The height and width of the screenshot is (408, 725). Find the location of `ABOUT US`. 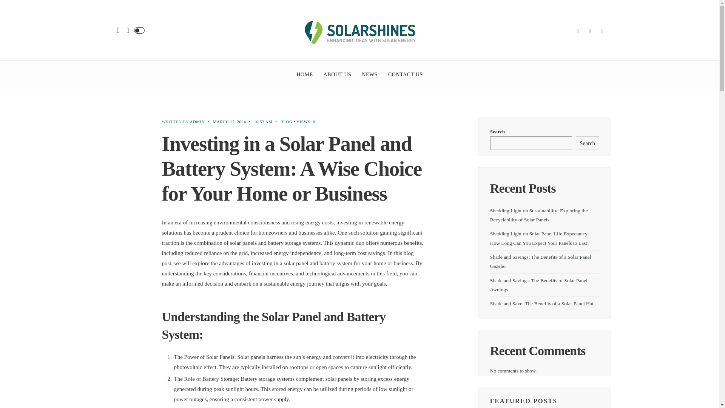

ABOUT US is located at coordinates (338, 75).